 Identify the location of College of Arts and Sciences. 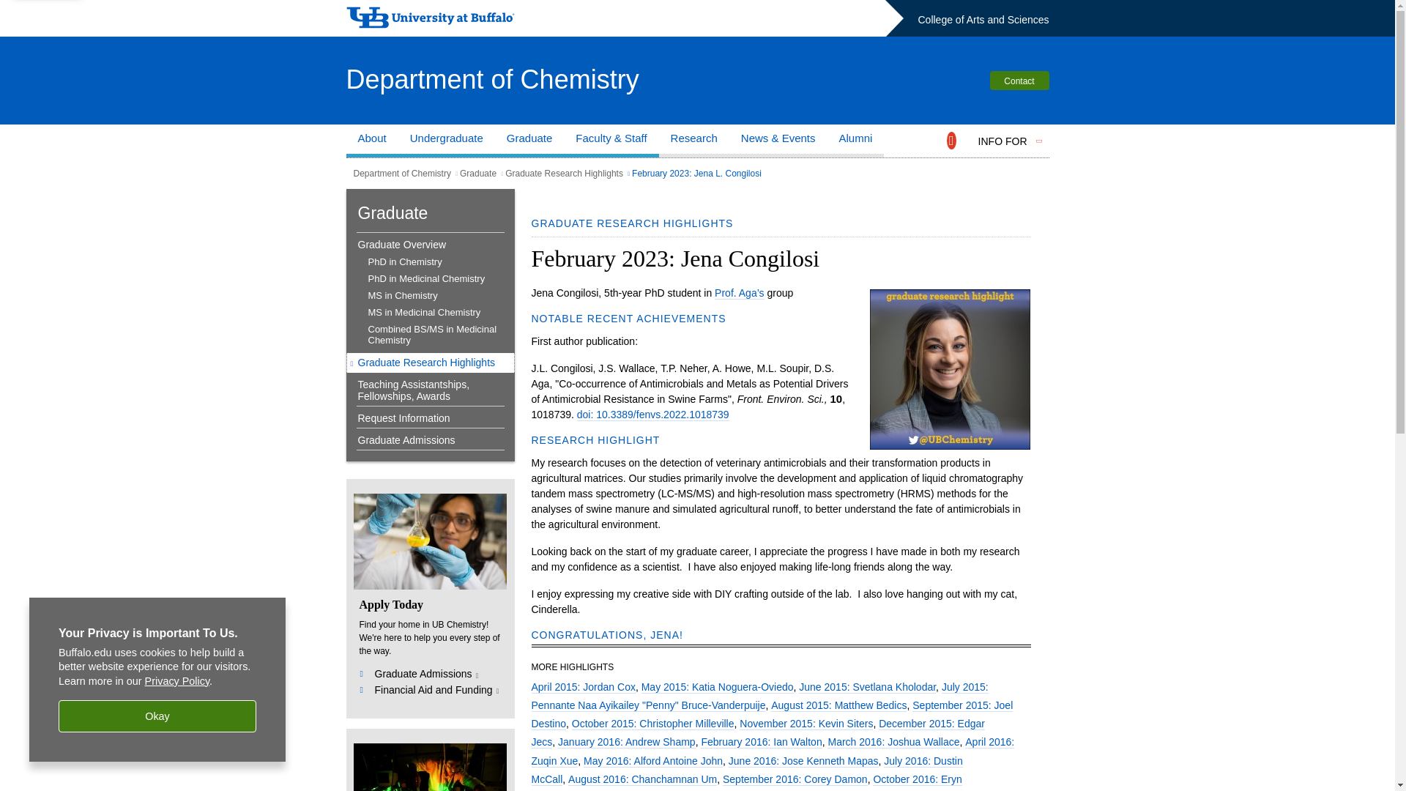
(983, 19).